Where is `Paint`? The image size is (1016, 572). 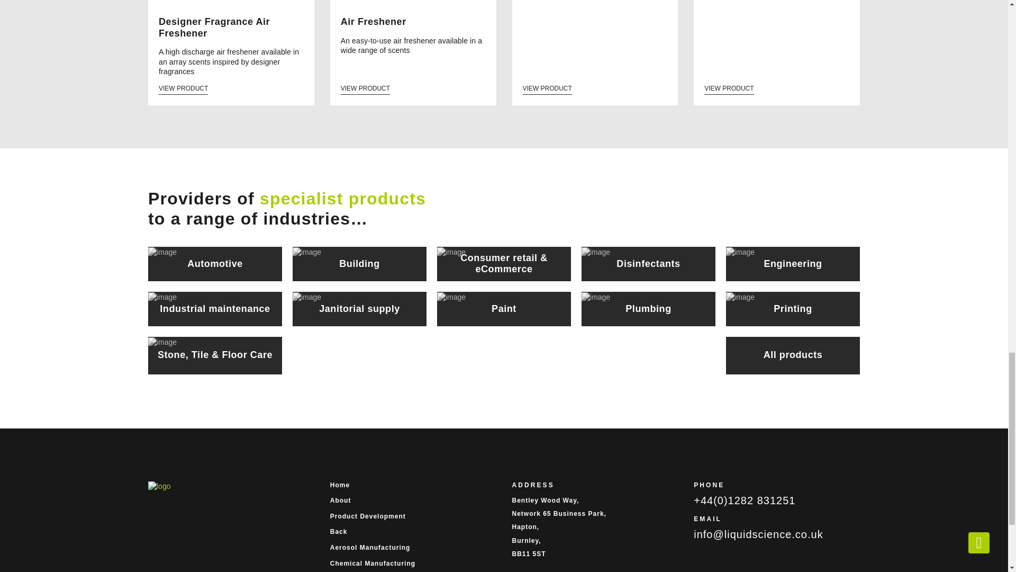
Paint is located at coordinates (504, 308).